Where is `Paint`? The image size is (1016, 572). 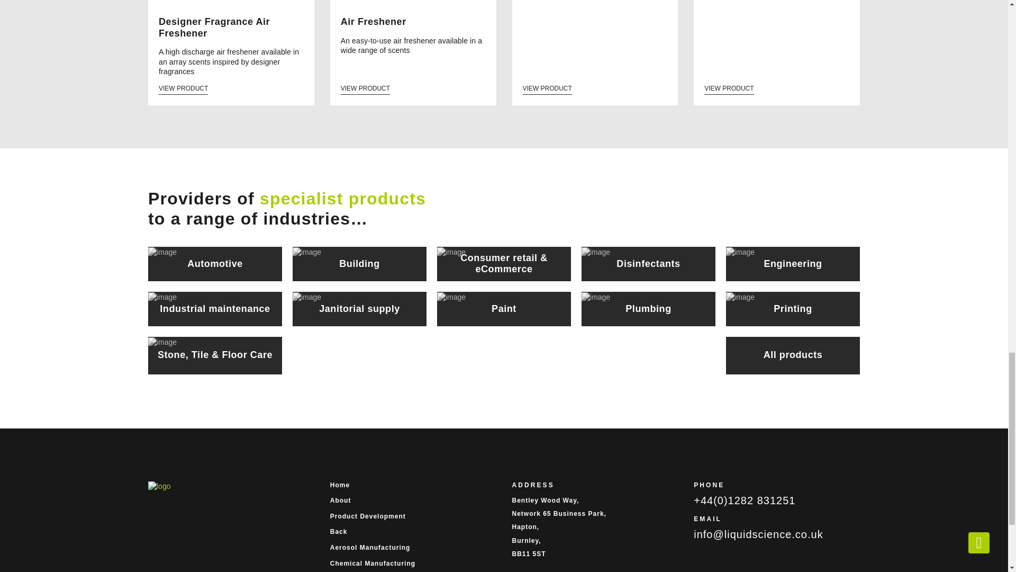
Paint is located at coordinates (504, 308).